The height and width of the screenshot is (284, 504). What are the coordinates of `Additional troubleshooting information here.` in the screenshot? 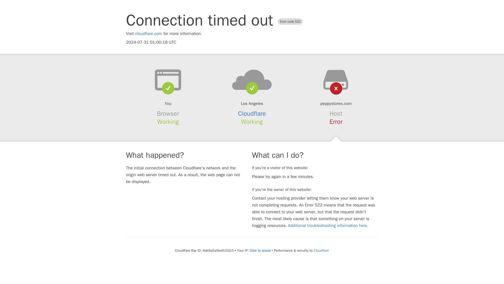 It's located at (328, 226).